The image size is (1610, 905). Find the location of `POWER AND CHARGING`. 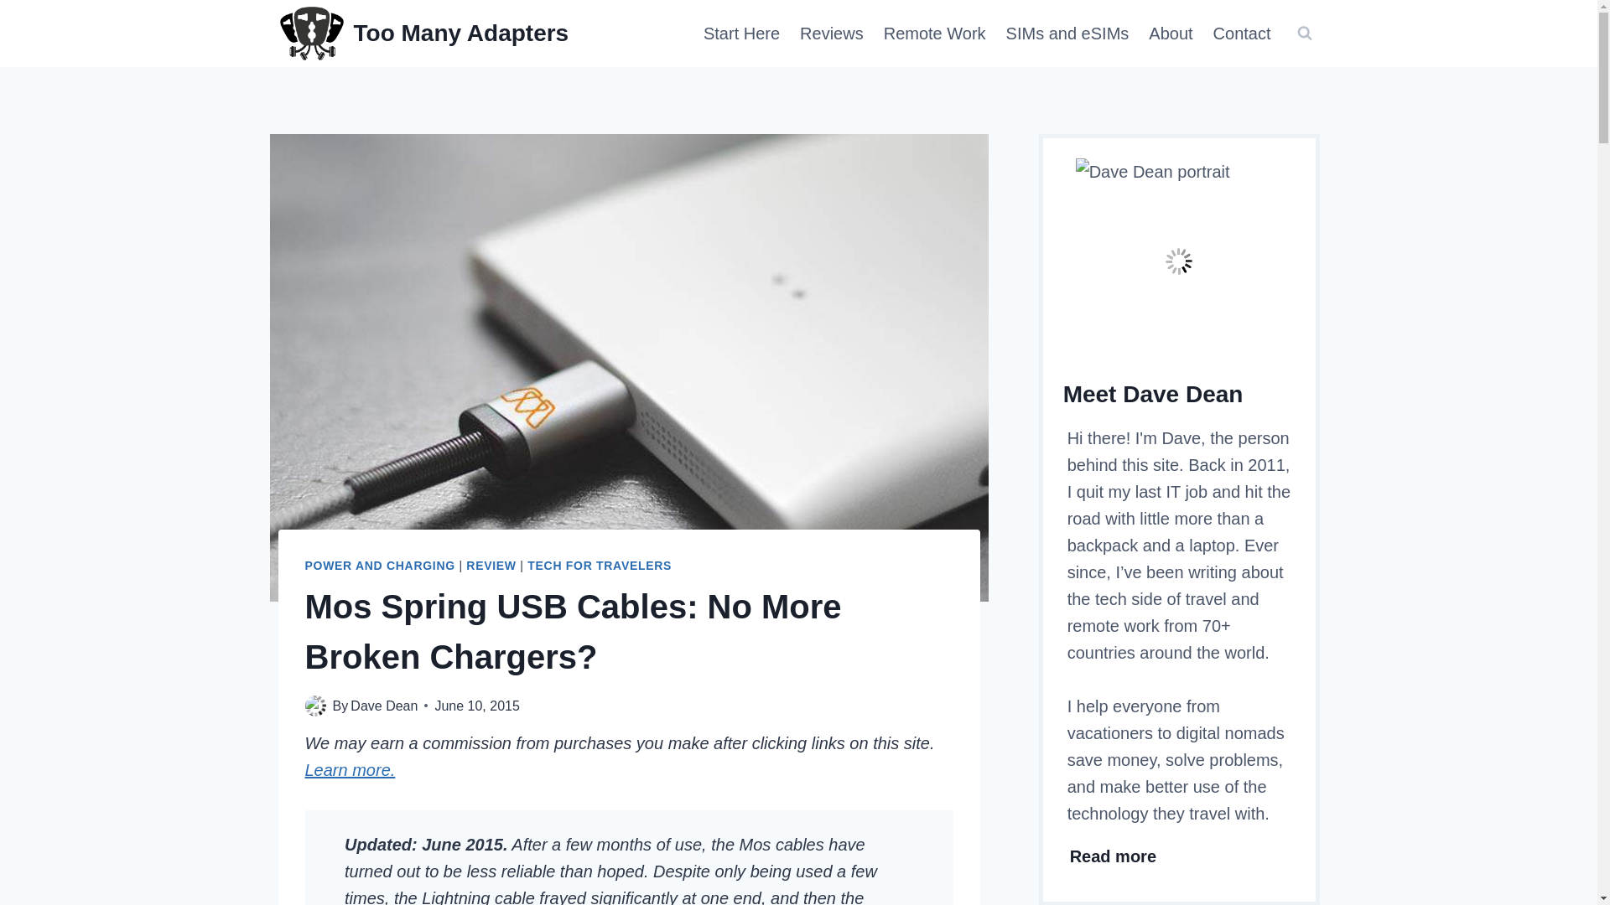

POWER AND CHARGING is located at coordinates (381, 565).